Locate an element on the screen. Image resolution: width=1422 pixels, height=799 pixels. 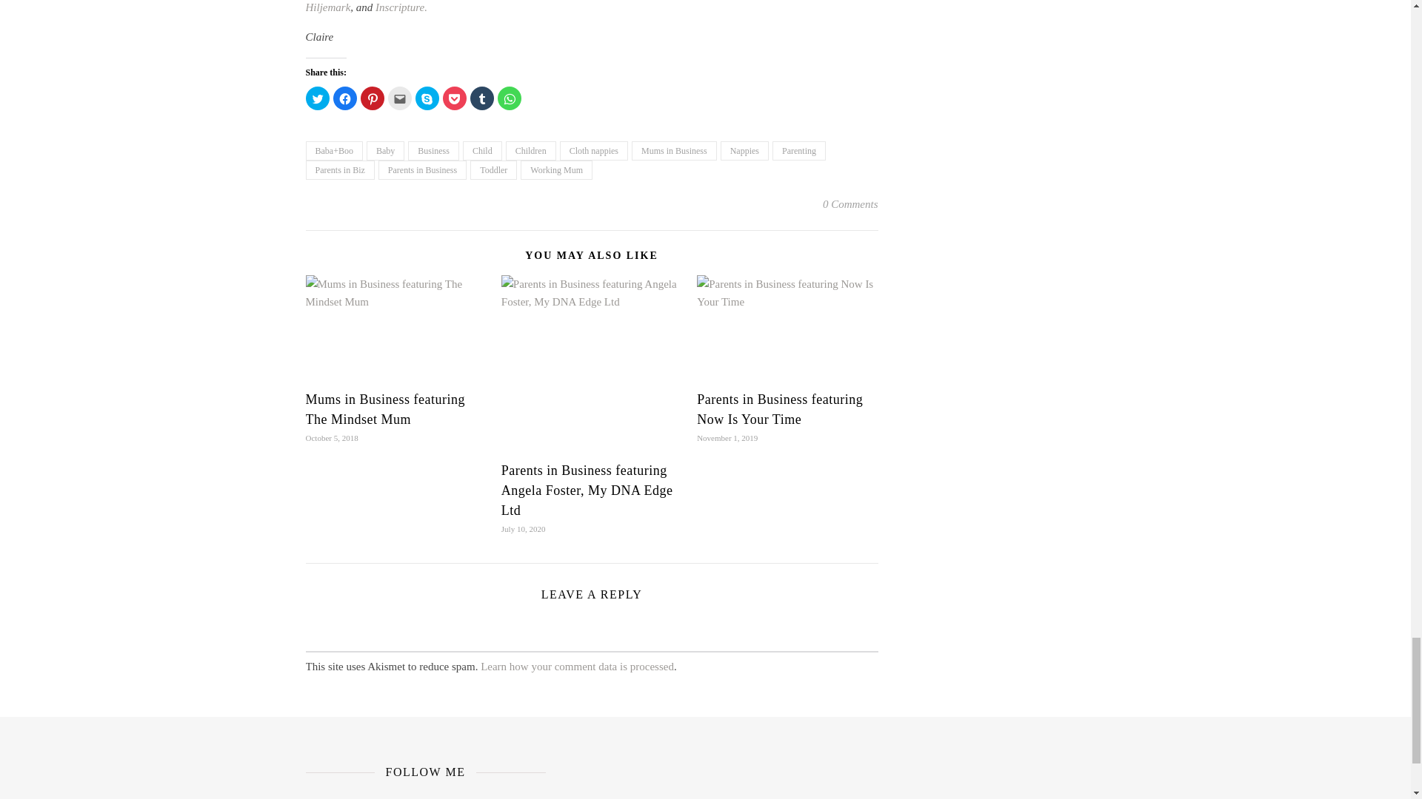
Click to share on Facebook is located at coordinates (344, 98).